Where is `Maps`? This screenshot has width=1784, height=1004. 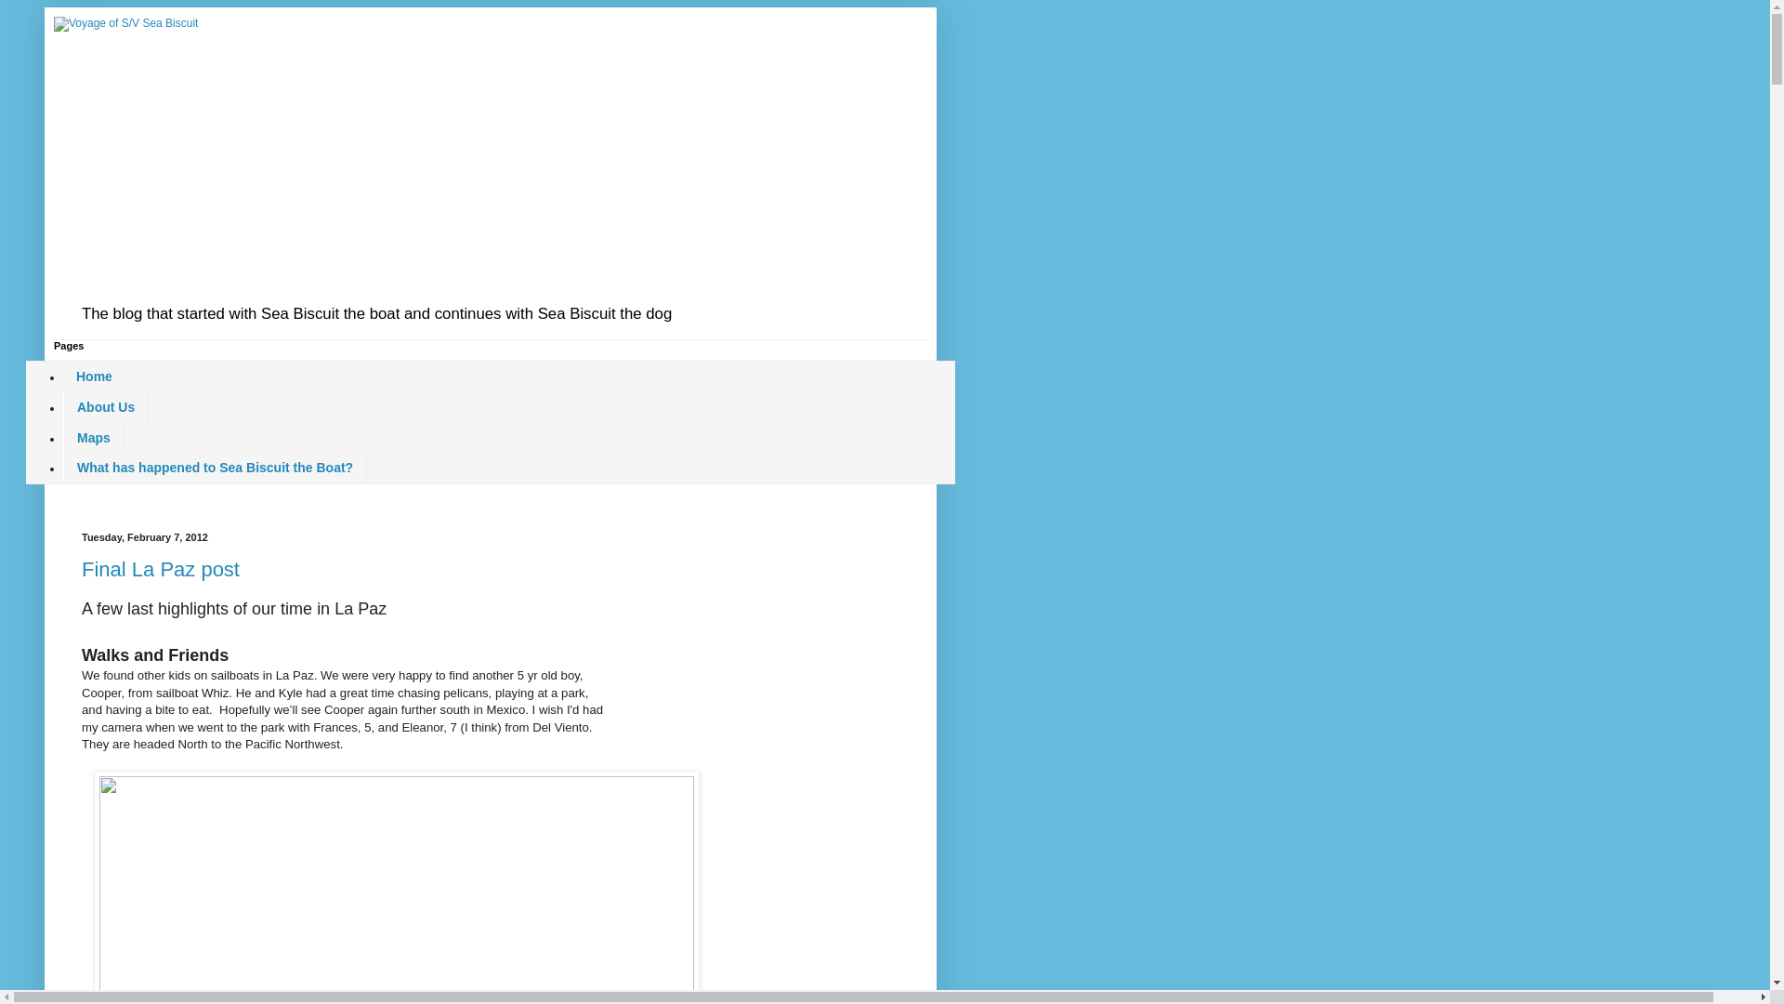
Maps is located at coordinates (93, 437).